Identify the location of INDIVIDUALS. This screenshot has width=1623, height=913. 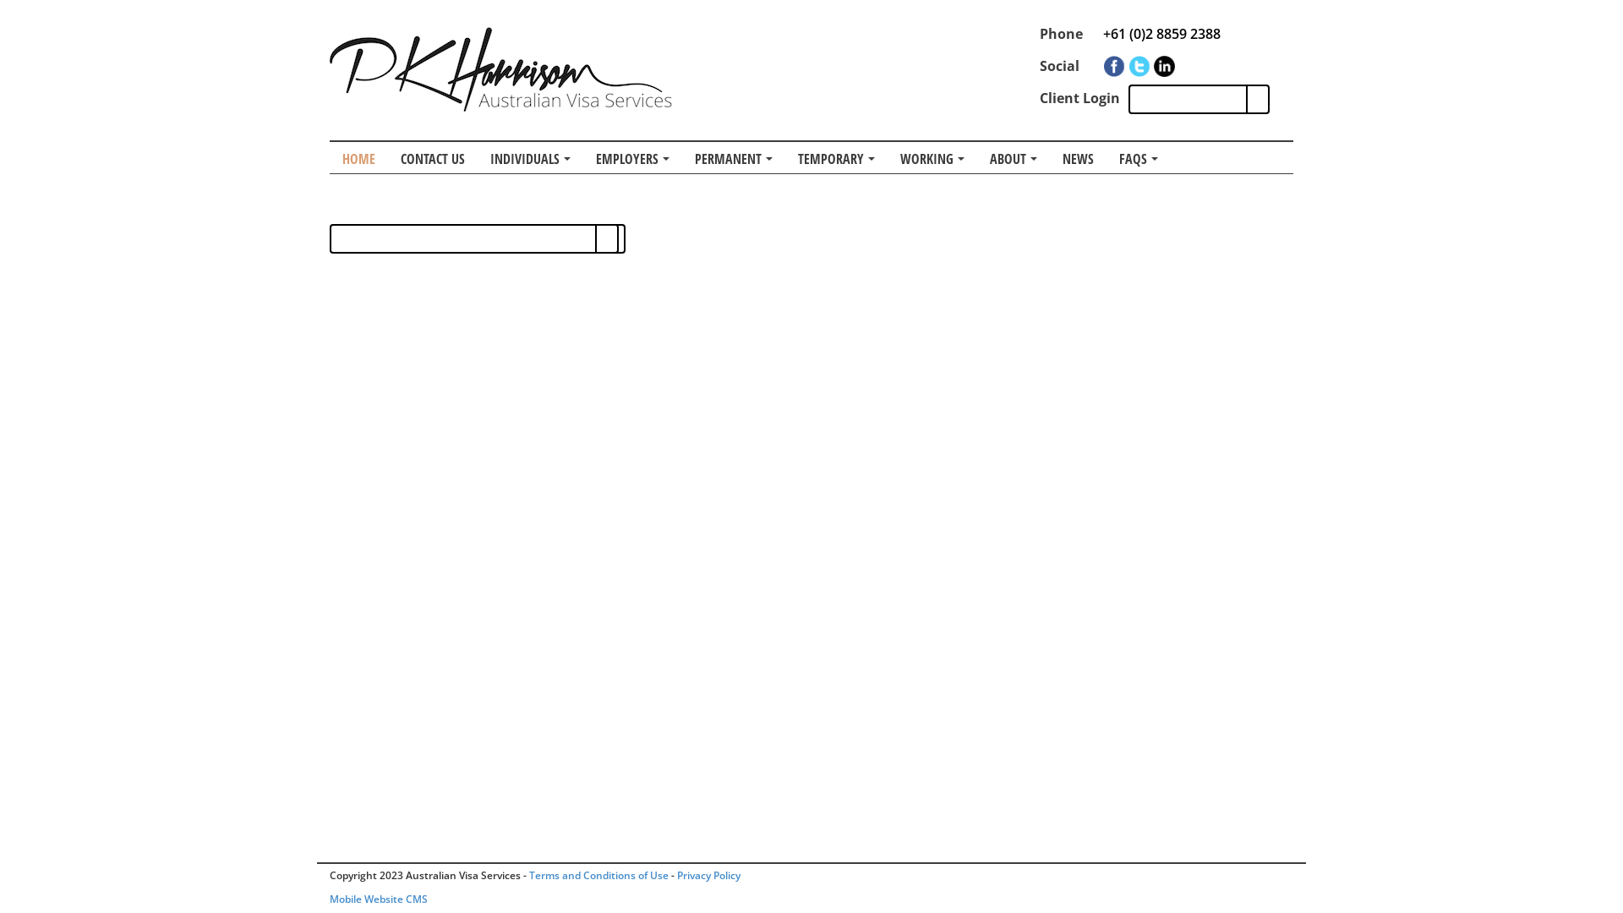
(531, 157).